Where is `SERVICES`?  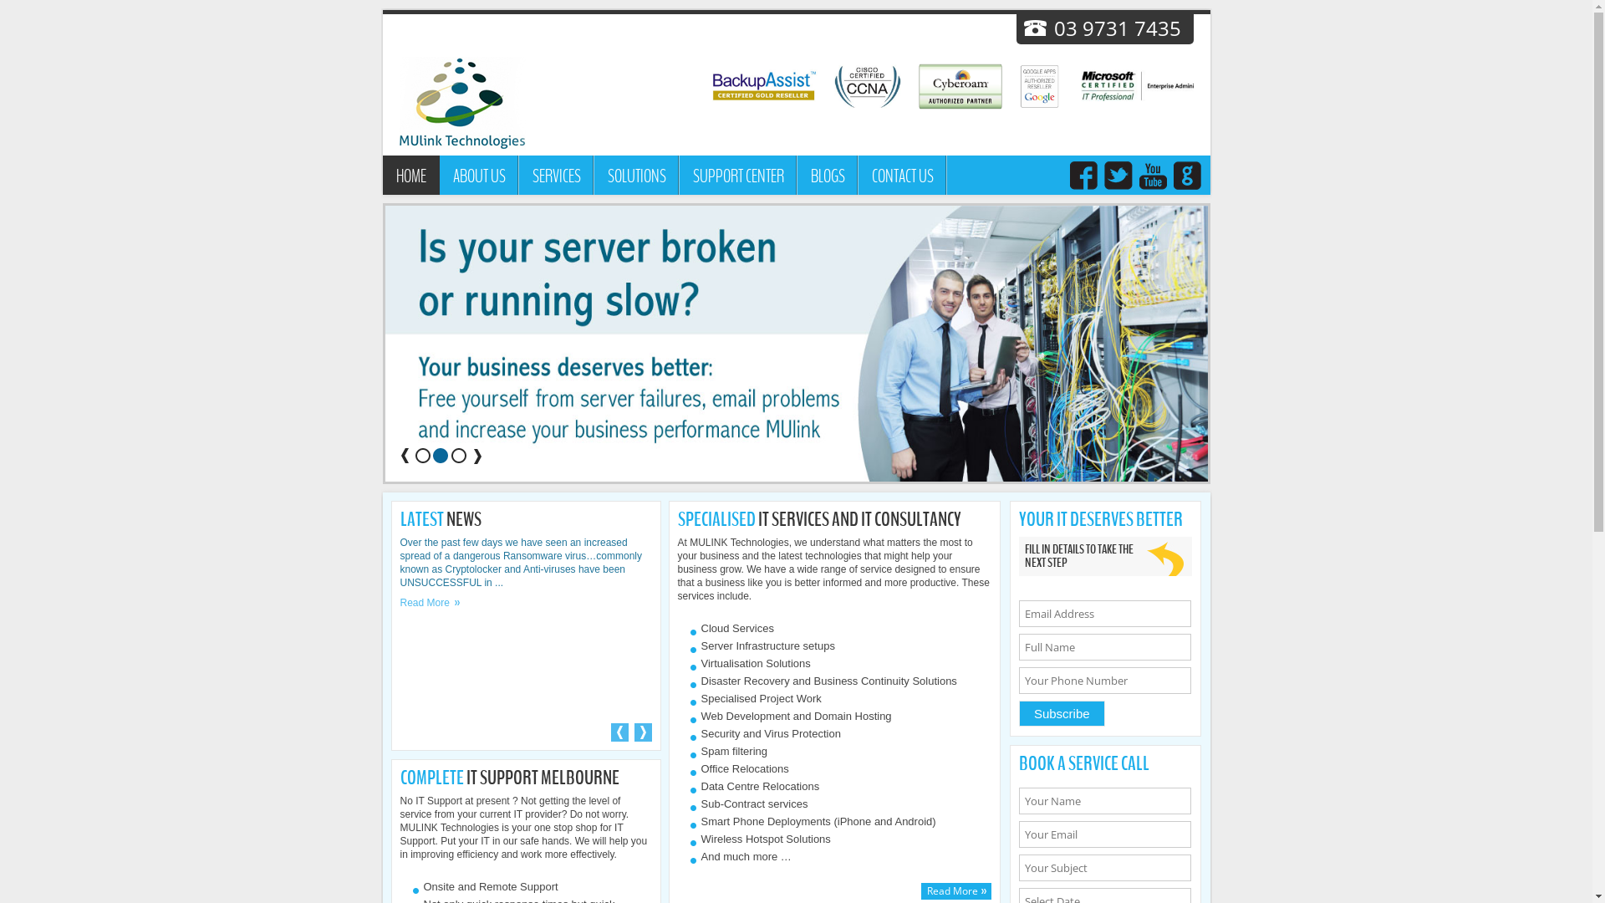 SERVICES is located at coordinates (556, 176).